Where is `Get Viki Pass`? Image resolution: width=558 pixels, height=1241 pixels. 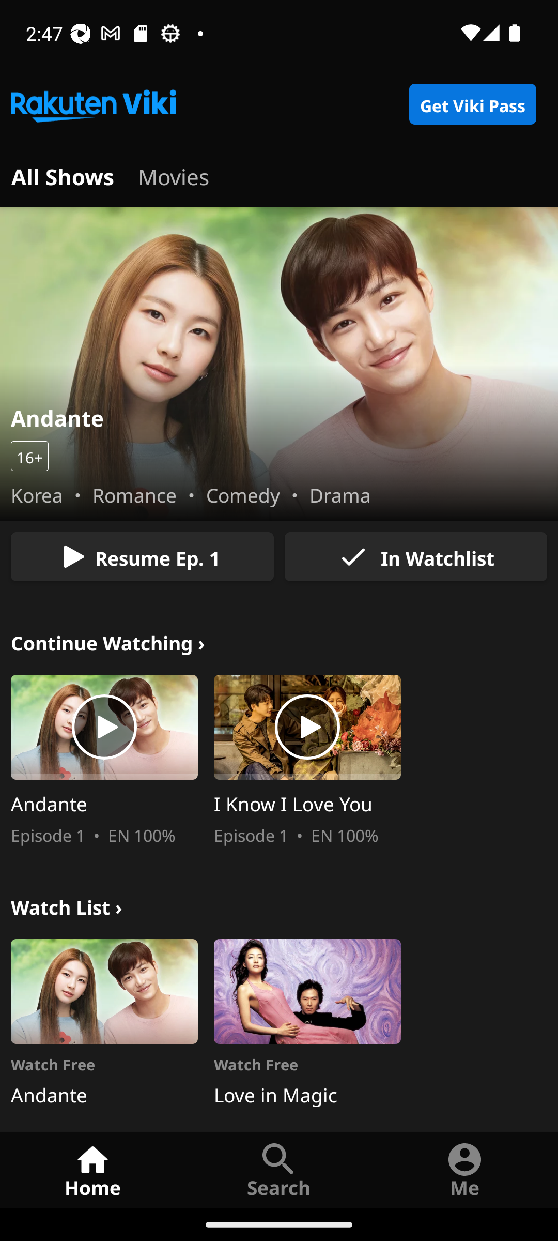 Get Viki Pass is located at coordinates (472, 104).